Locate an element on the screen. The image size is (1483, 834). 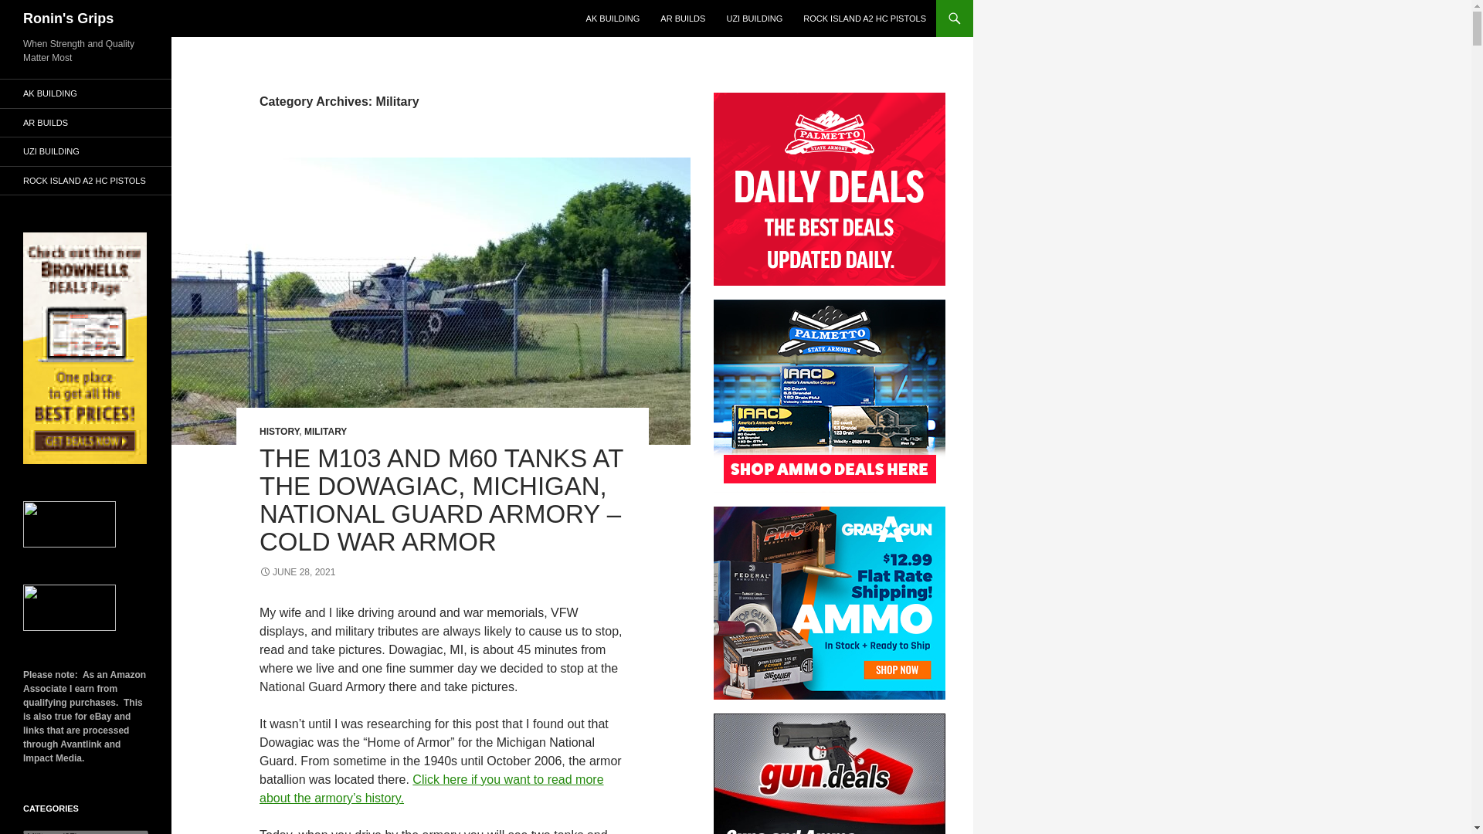
ROCK ISLAND A2 HC PISTOLS is located at coordinates (864, 19).